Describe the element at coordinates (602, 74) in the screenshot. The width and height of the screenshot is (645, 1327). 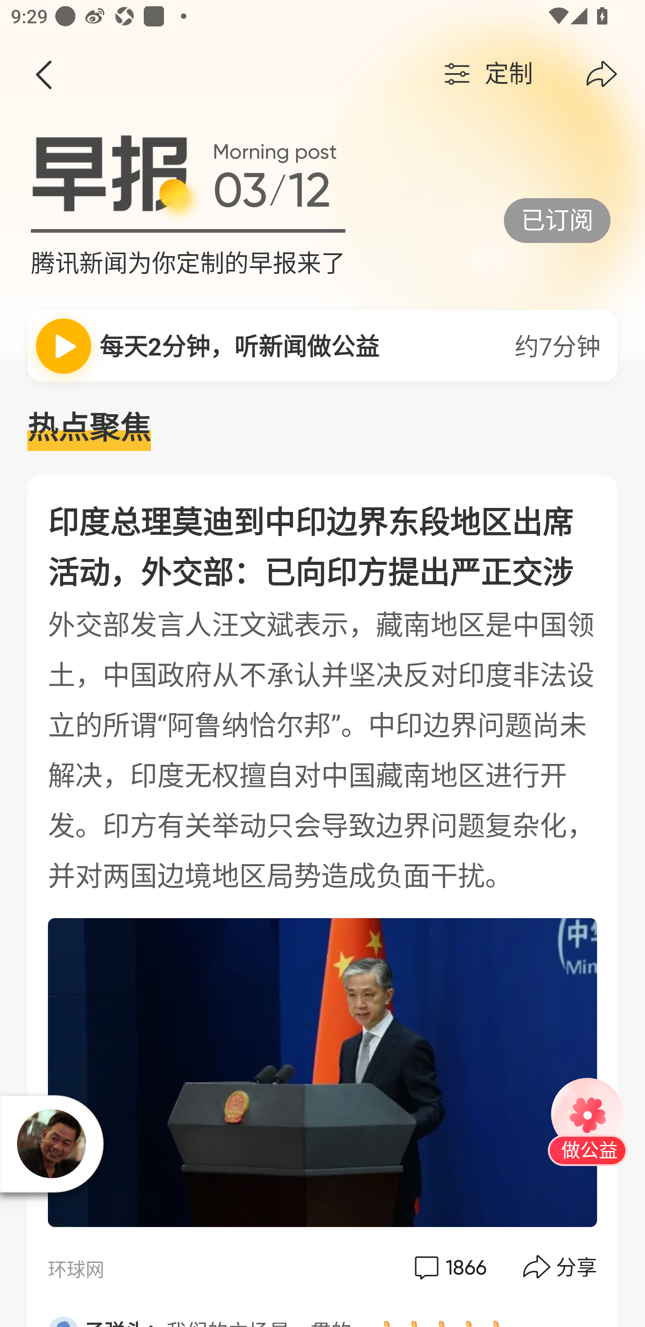
I see `` at that location.